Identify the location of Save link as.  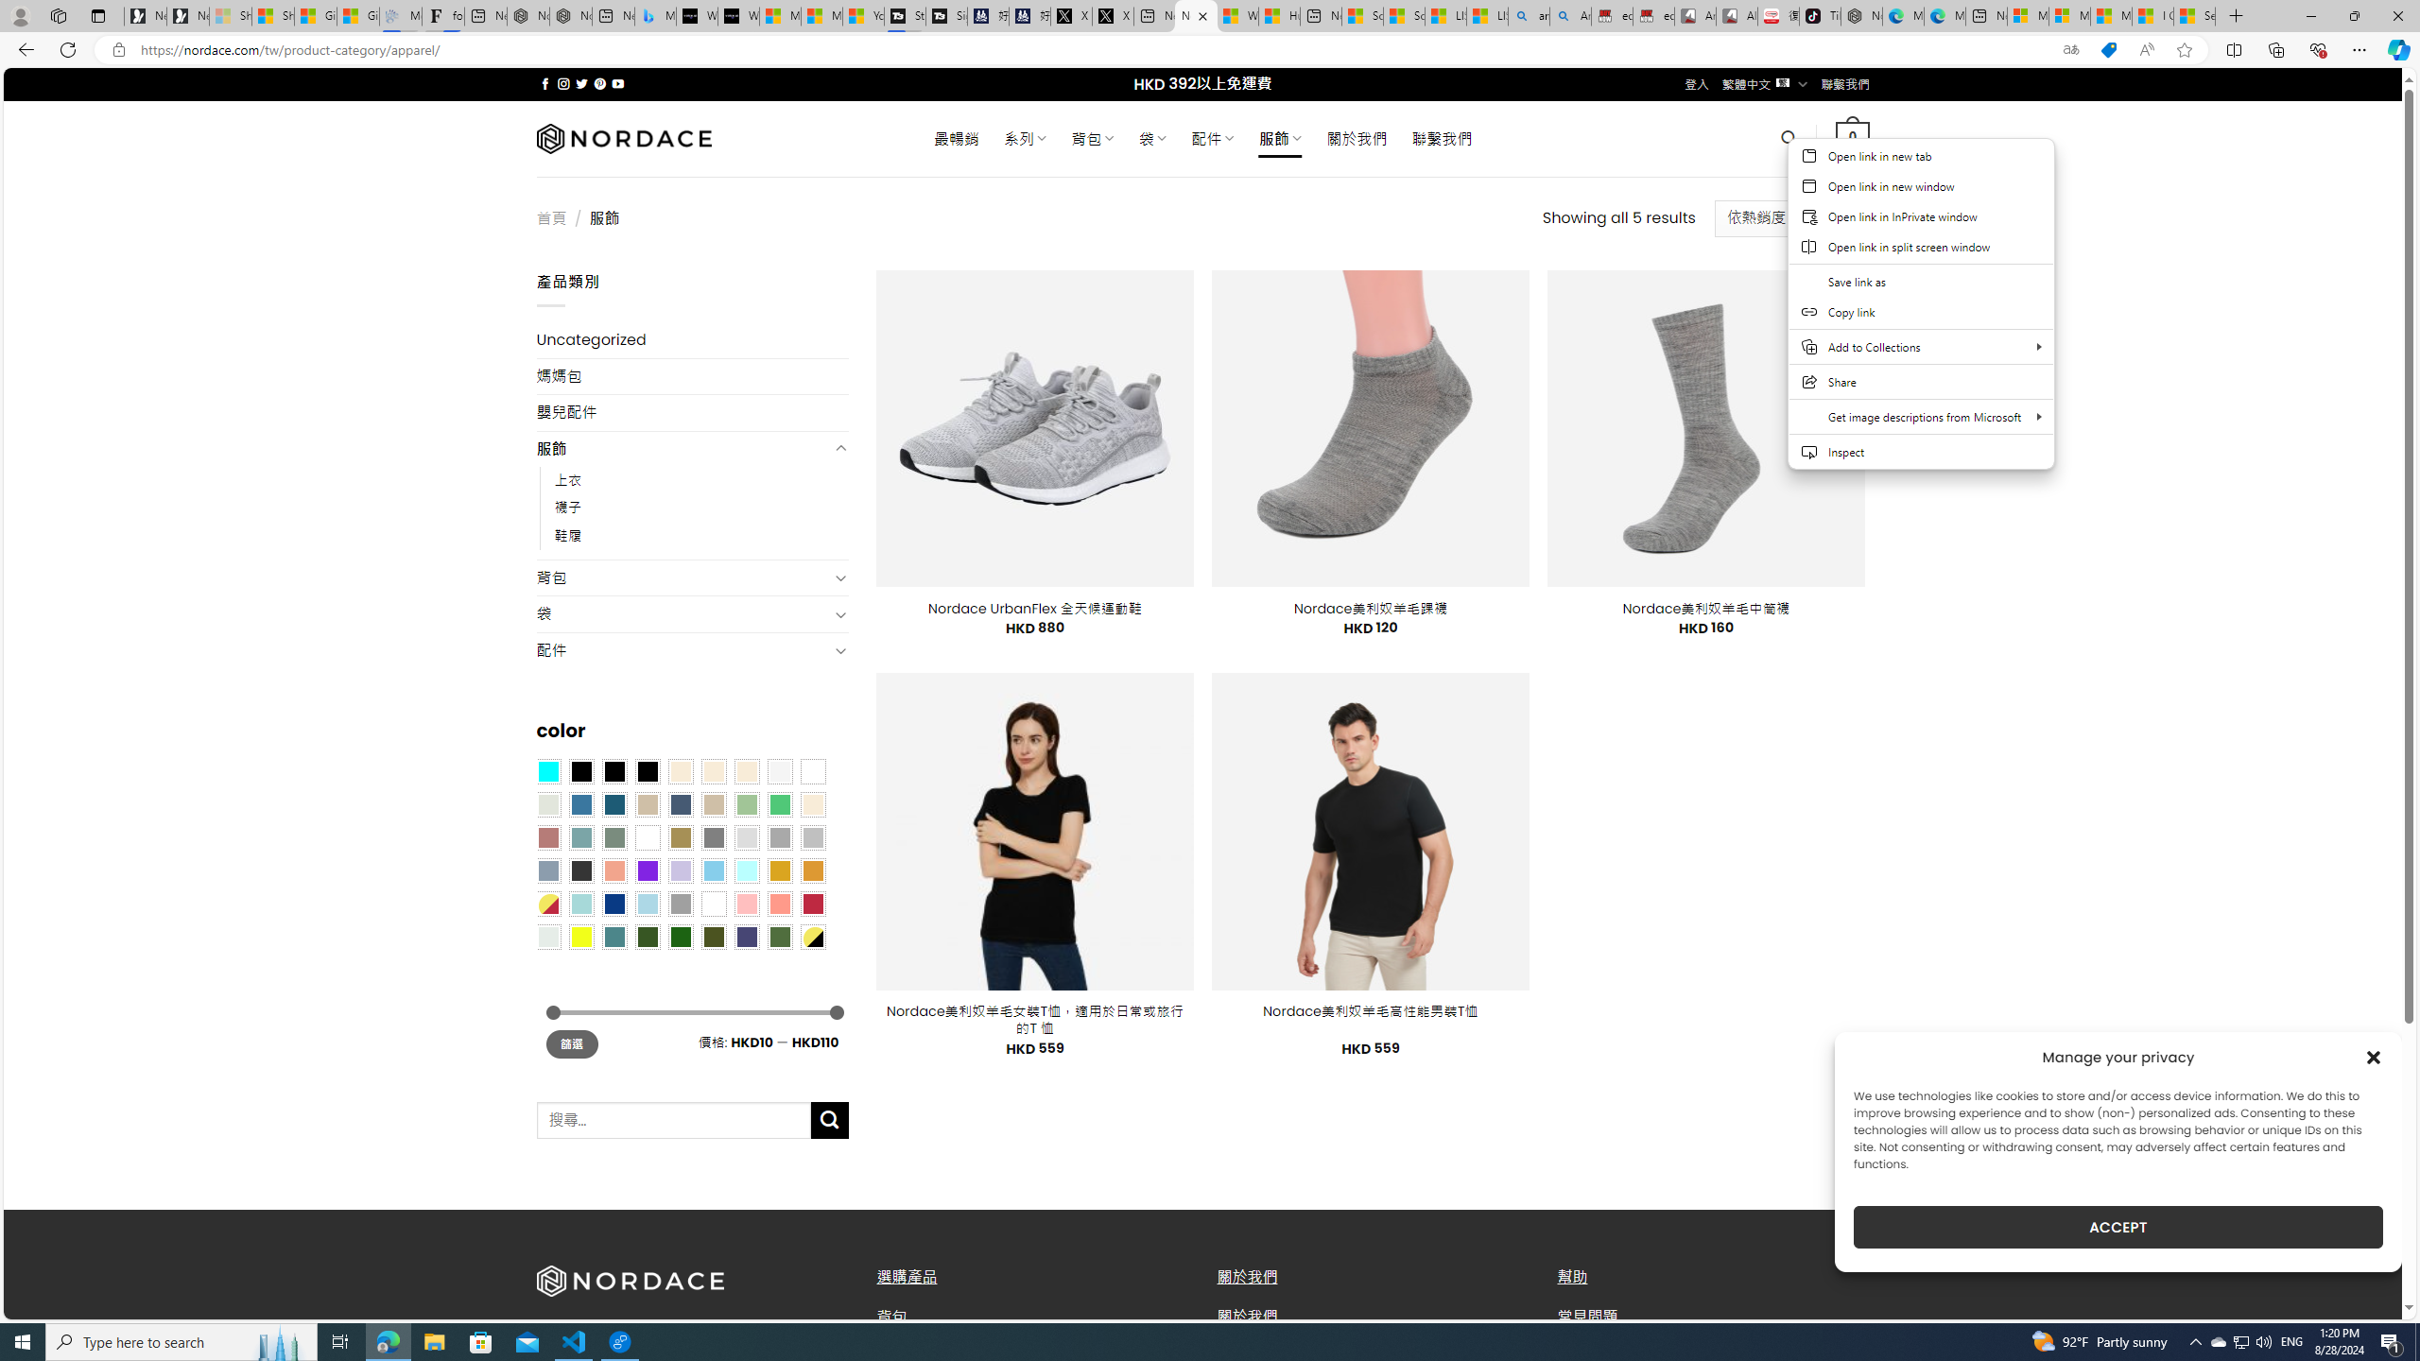
(1921, 282).